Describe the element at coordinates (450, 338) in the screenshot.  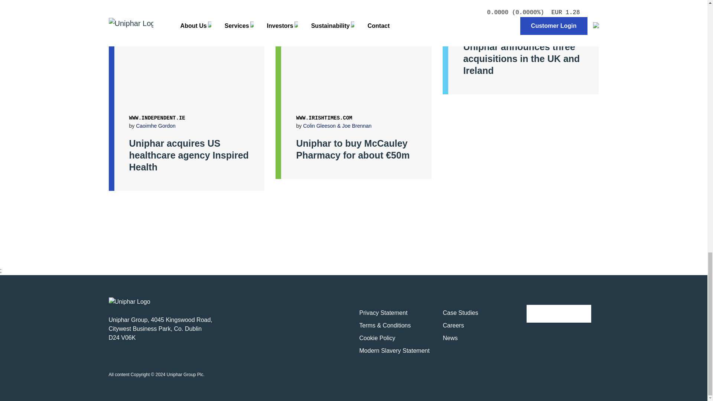
I see `News` at that location.